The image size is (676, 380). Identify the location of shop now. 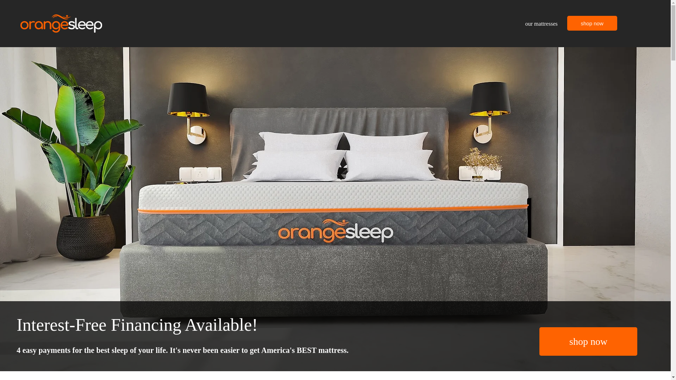
(592, 23).